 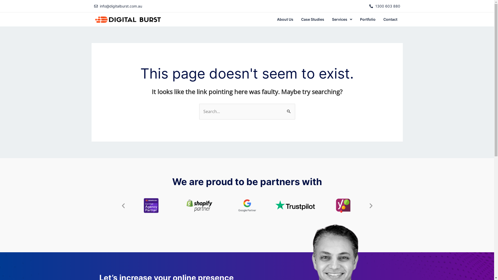 What do you see at coordinates (342, 19) in the screenshot?
I see `Services` at bounding box center [342, 19].